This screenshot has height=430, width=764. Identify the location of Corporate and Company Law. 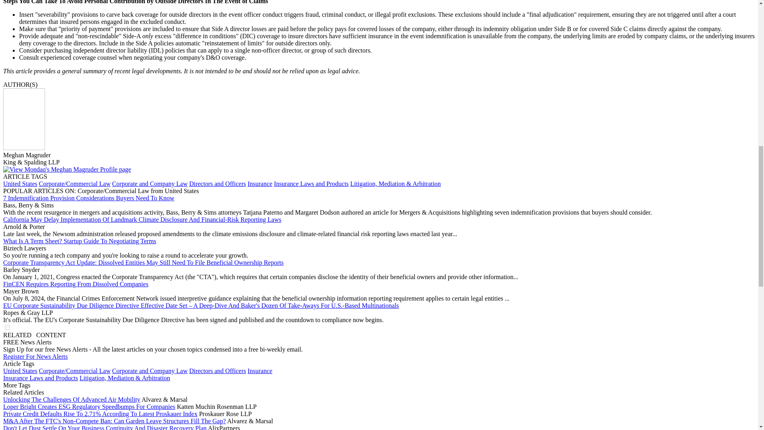
(150, 183).